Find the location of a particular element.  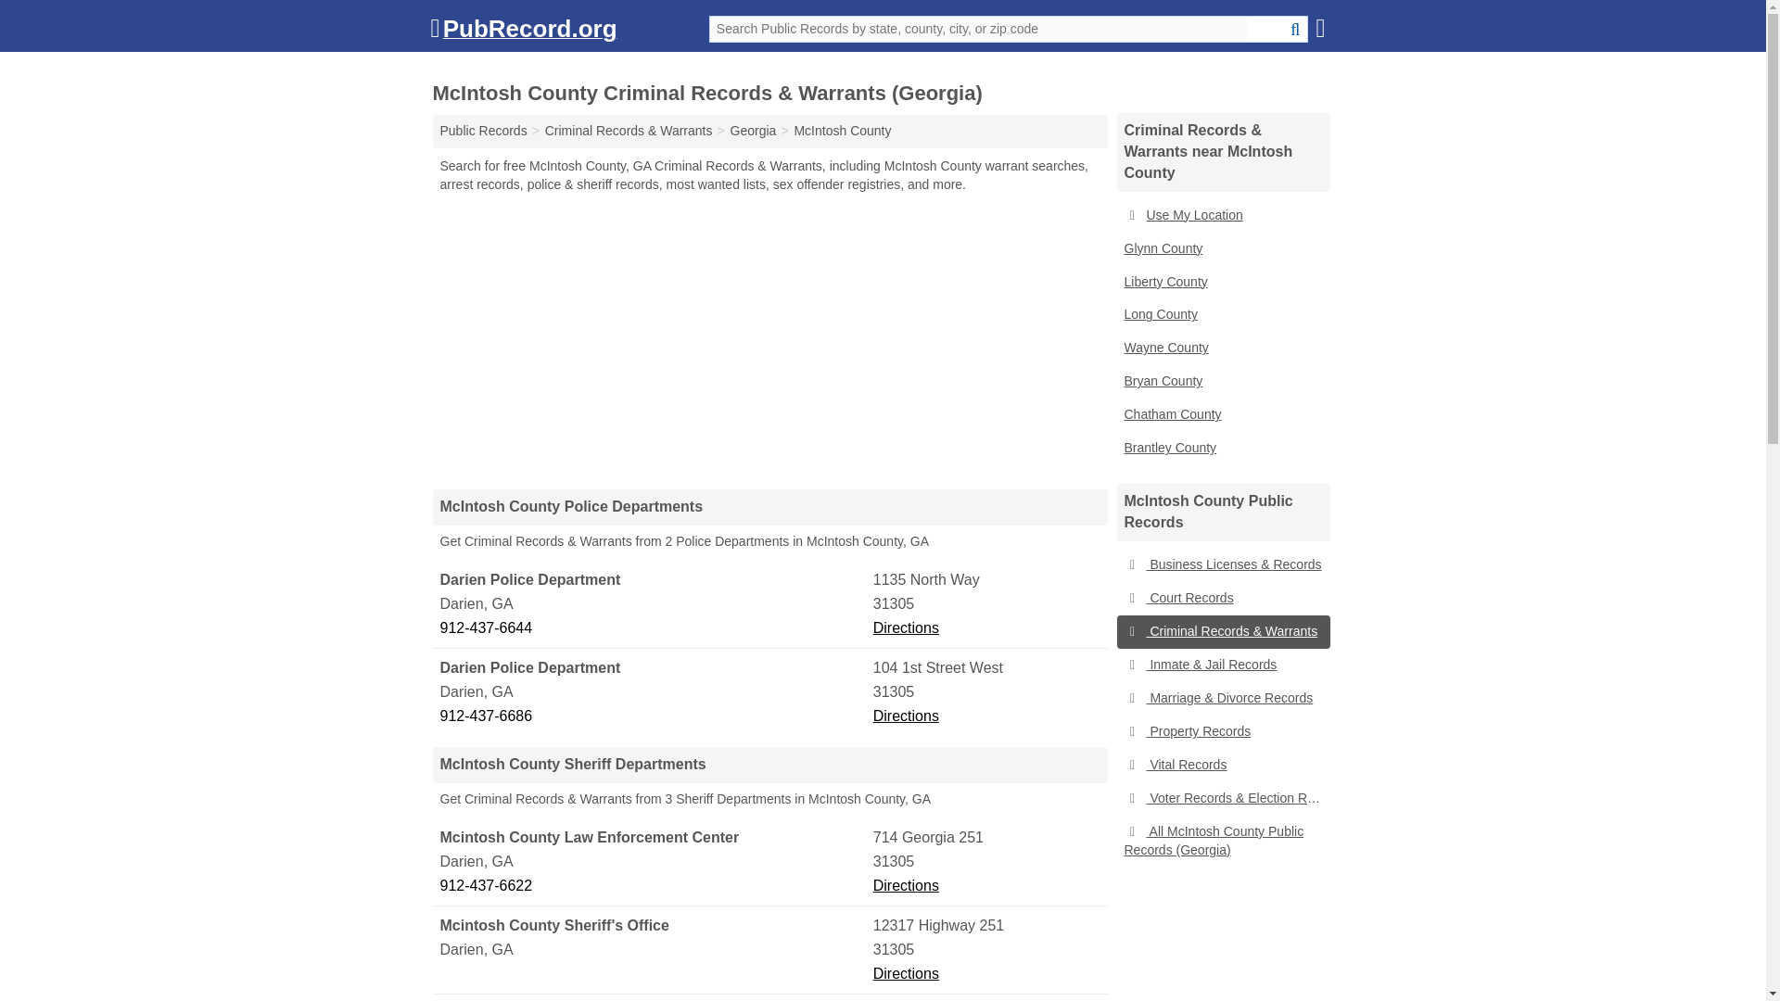

McIntosh County is located at coordinates (842, 130).